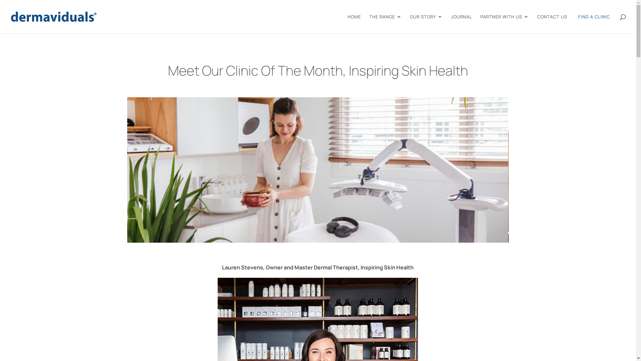  I want to click on CONTACT US, so click(552, 24).